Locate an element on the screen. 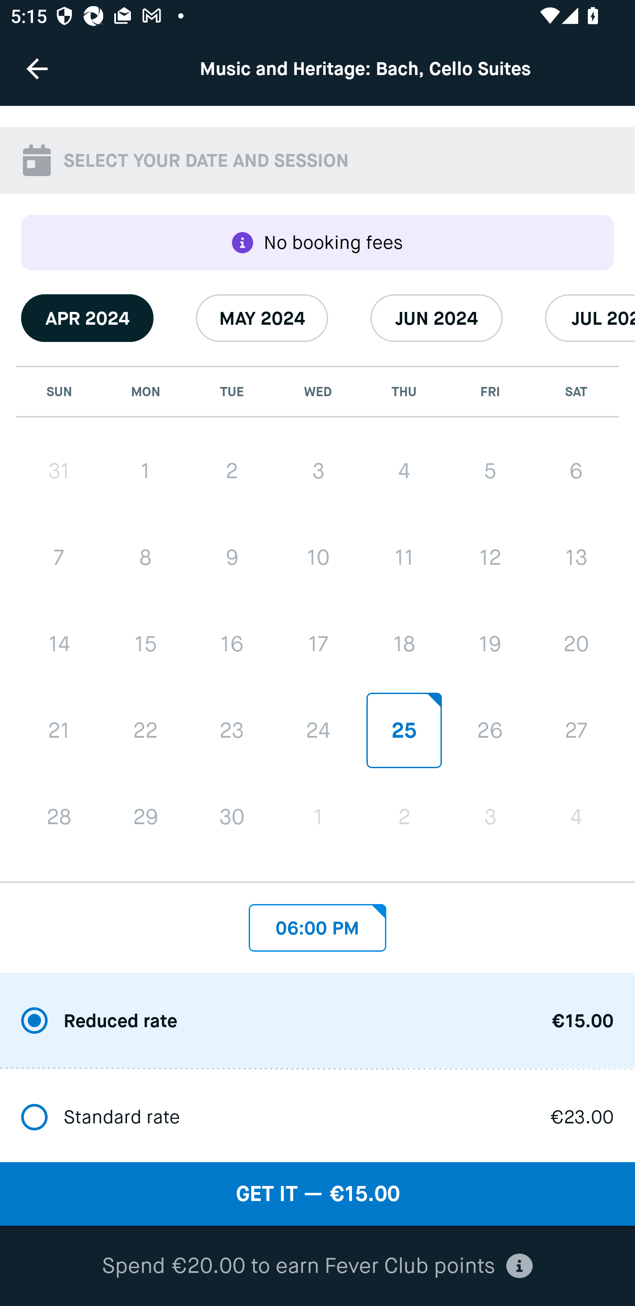 This screenshot has width=635, height=1306. MAY 2024 is located at coordinates (262, 318).